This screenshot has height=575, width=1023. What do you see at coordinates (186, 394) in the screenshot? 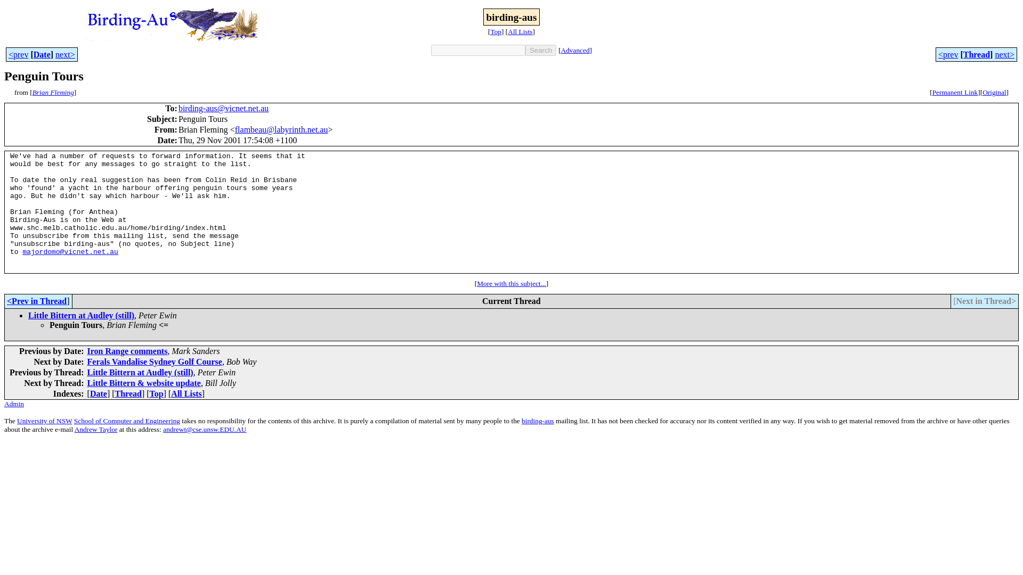
I see `All Lists` at bounding box center [186, 394].